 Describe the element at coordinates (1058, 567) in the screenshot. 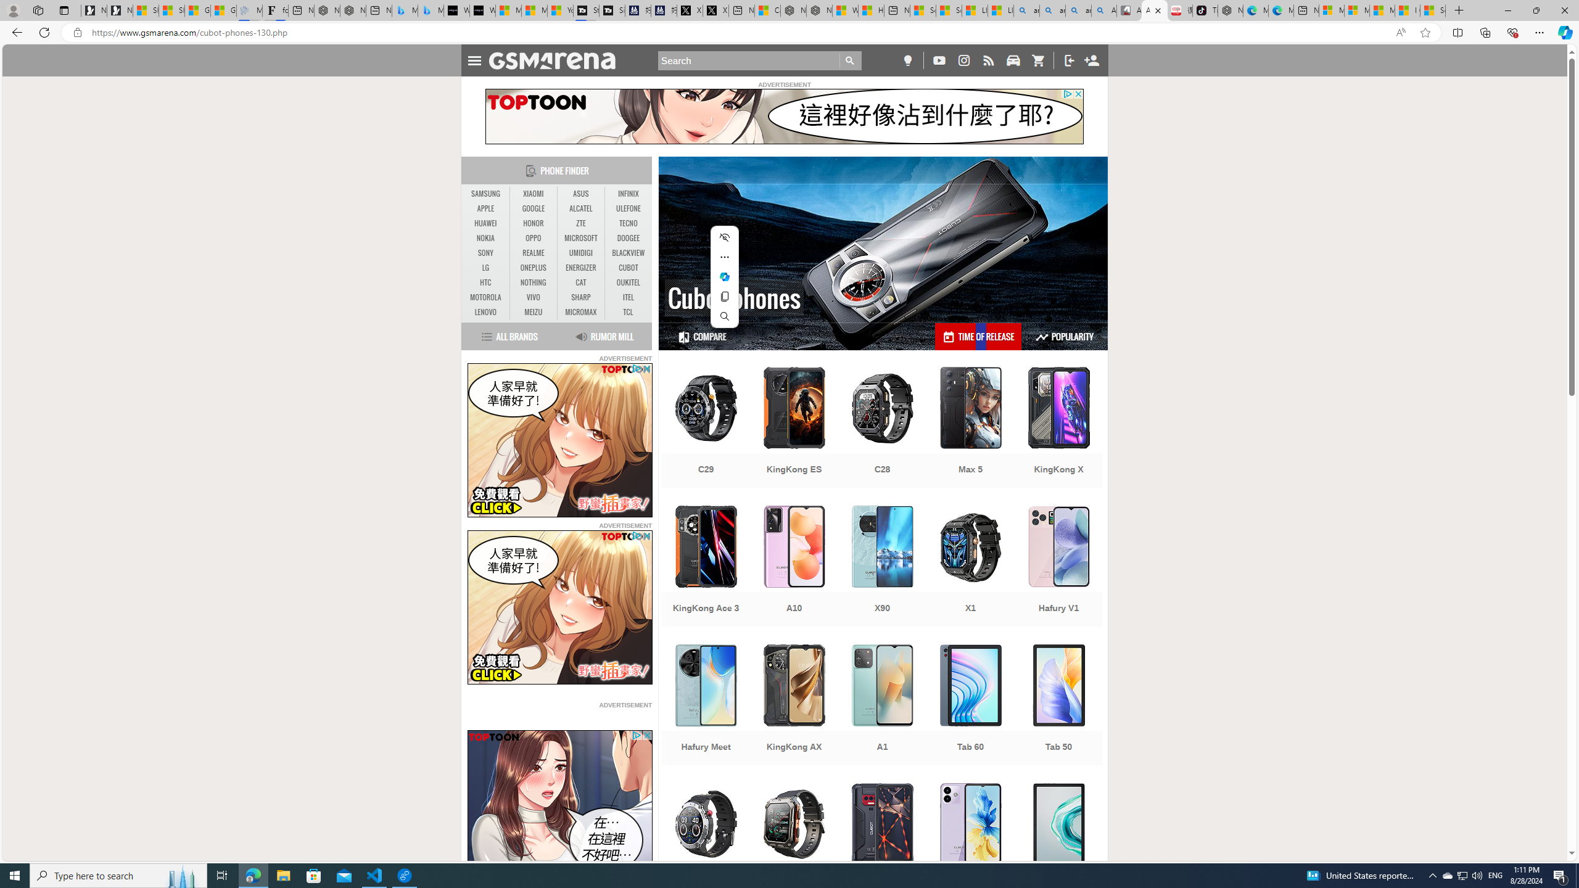

I see `Hafury V1` at that location.